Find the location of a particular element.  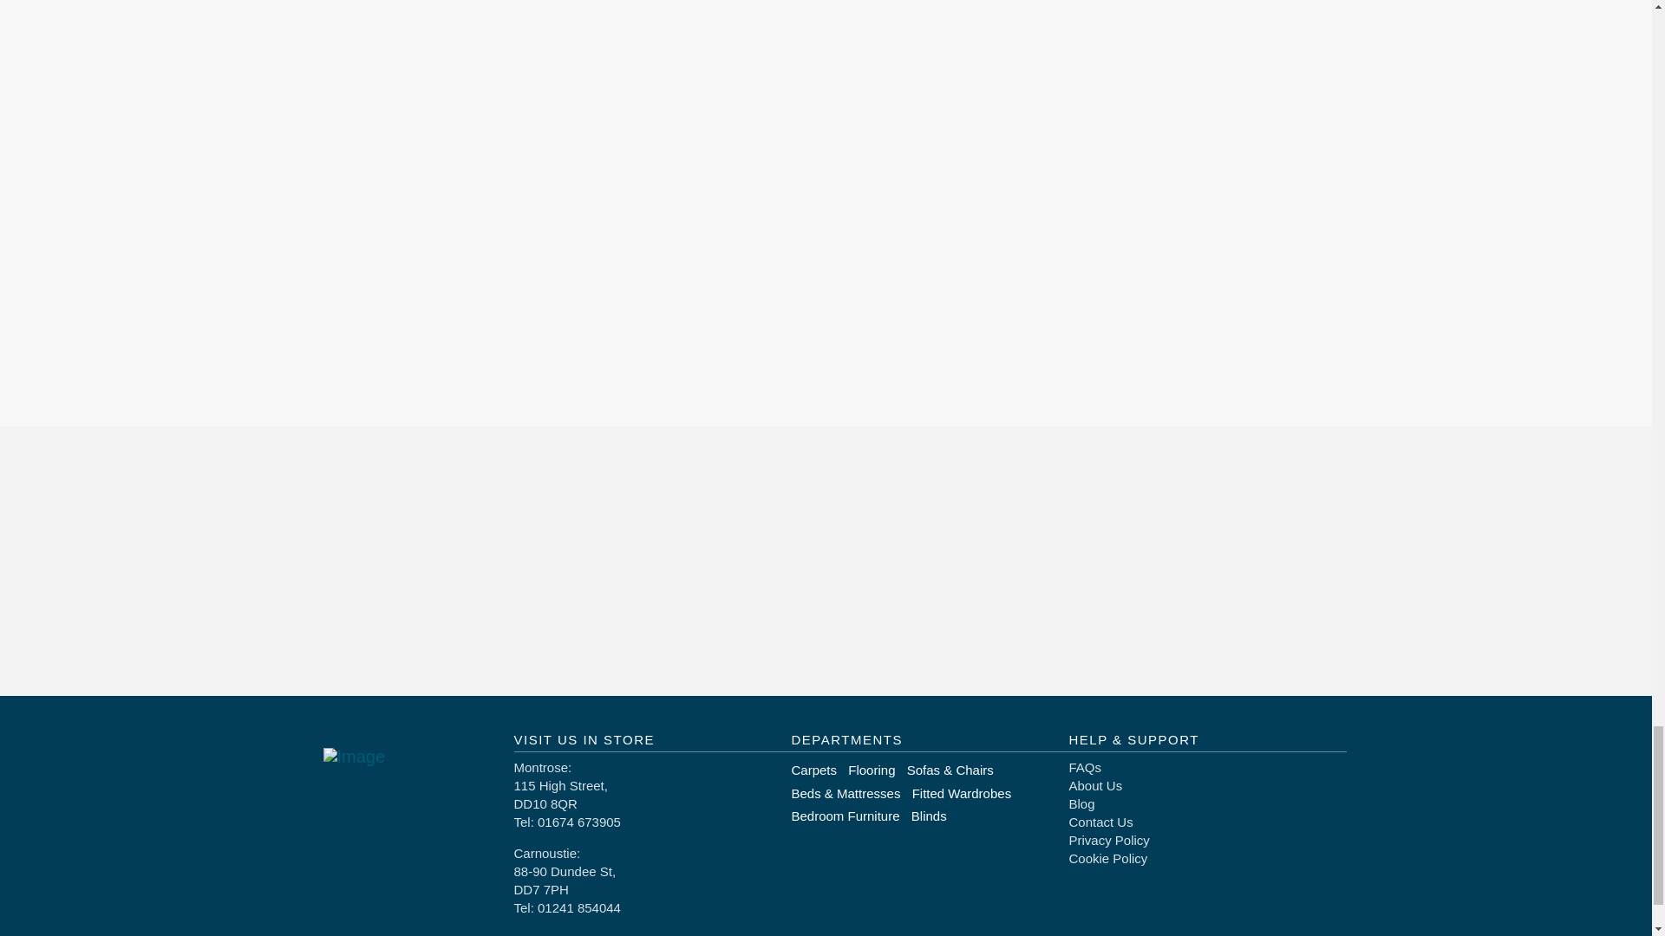

01674 673905 is located at coordinates (579, 822).